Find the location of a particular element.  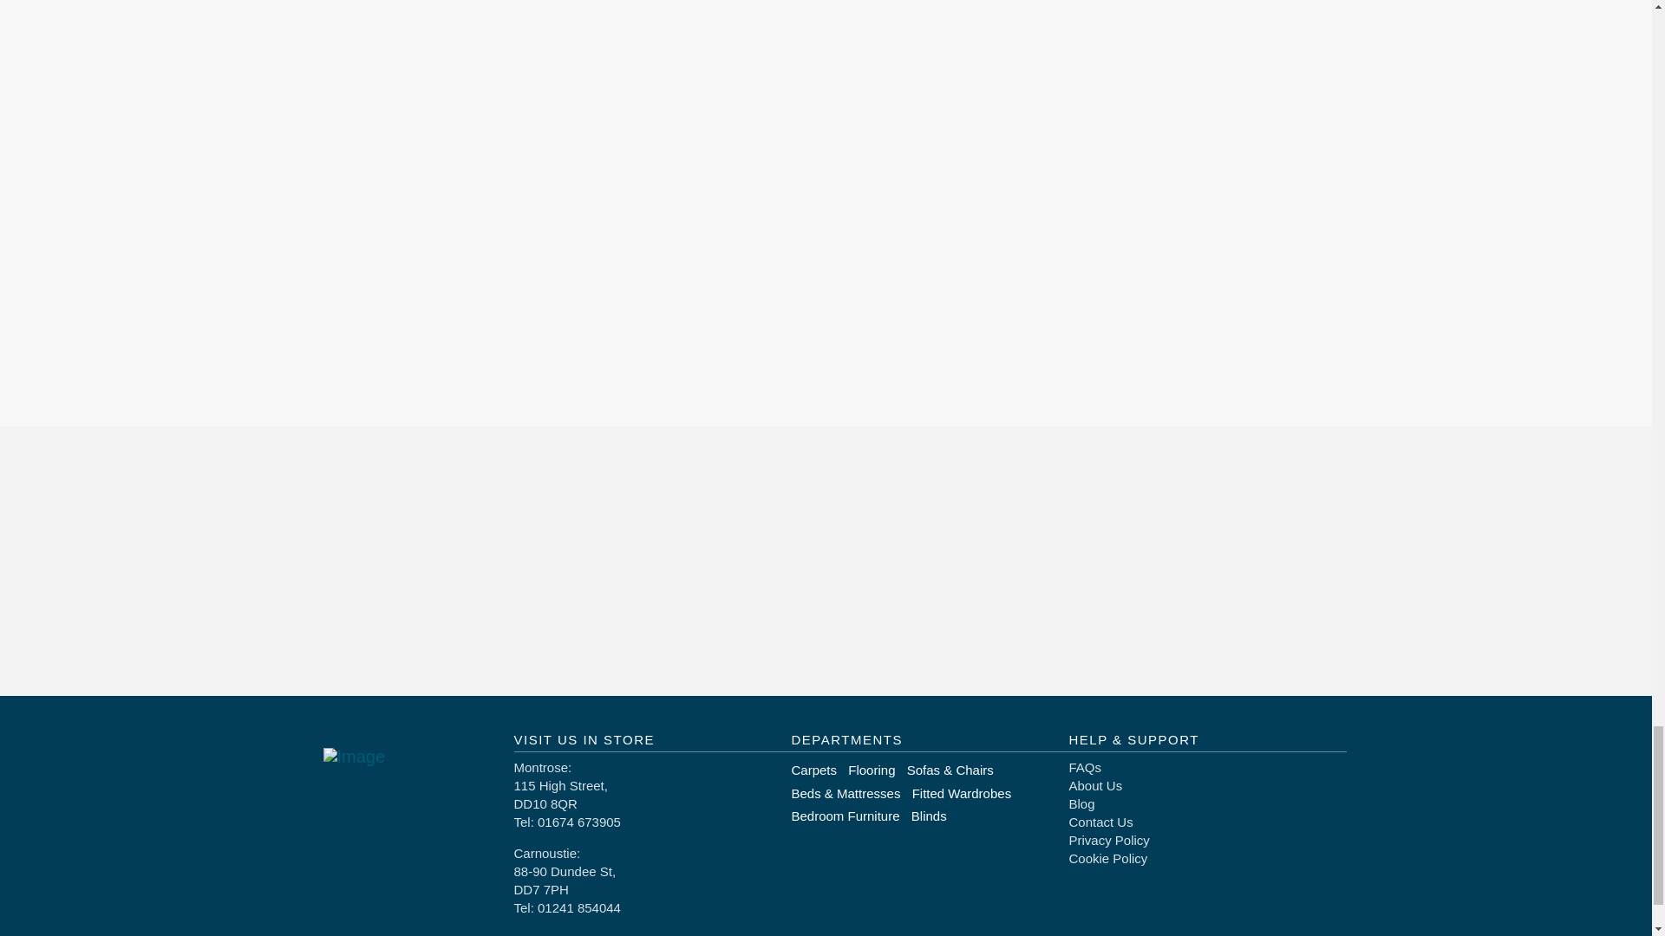

01674 673905 is located at coordinates (579, 822).